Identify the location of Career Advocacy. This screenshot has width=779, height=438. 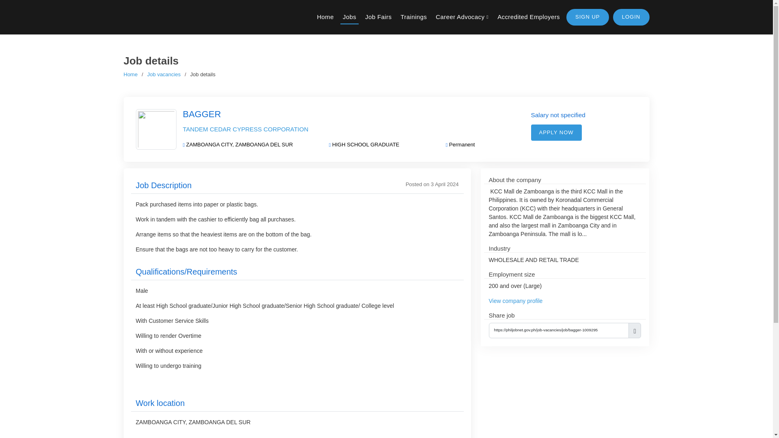
(462, 17).